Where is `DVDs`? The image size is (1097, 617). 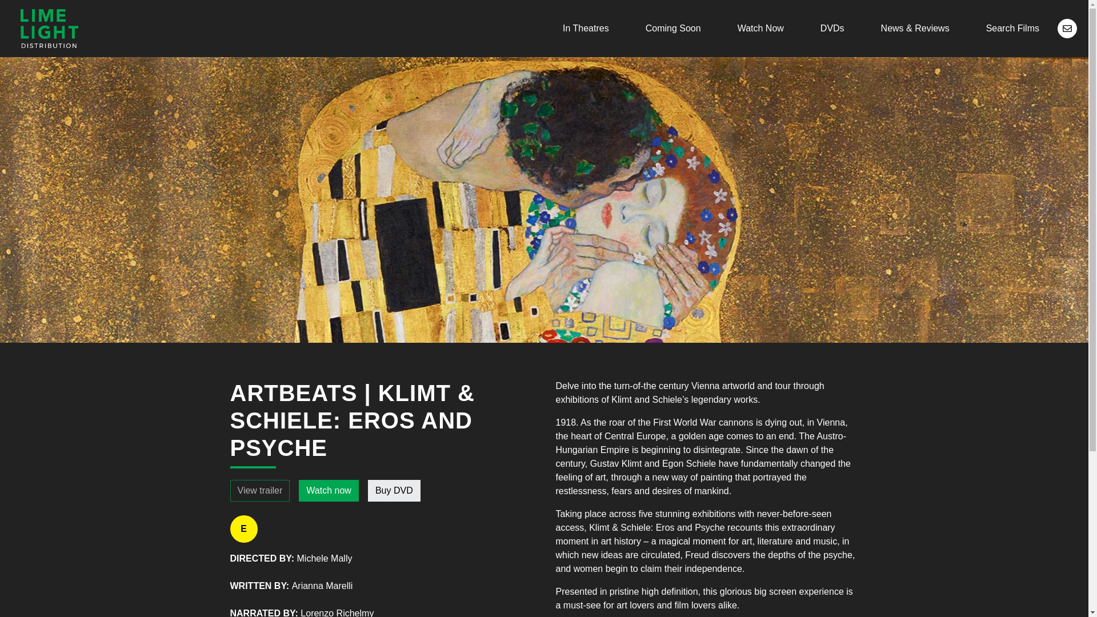 DVDs is located at coordinates (832, 29).